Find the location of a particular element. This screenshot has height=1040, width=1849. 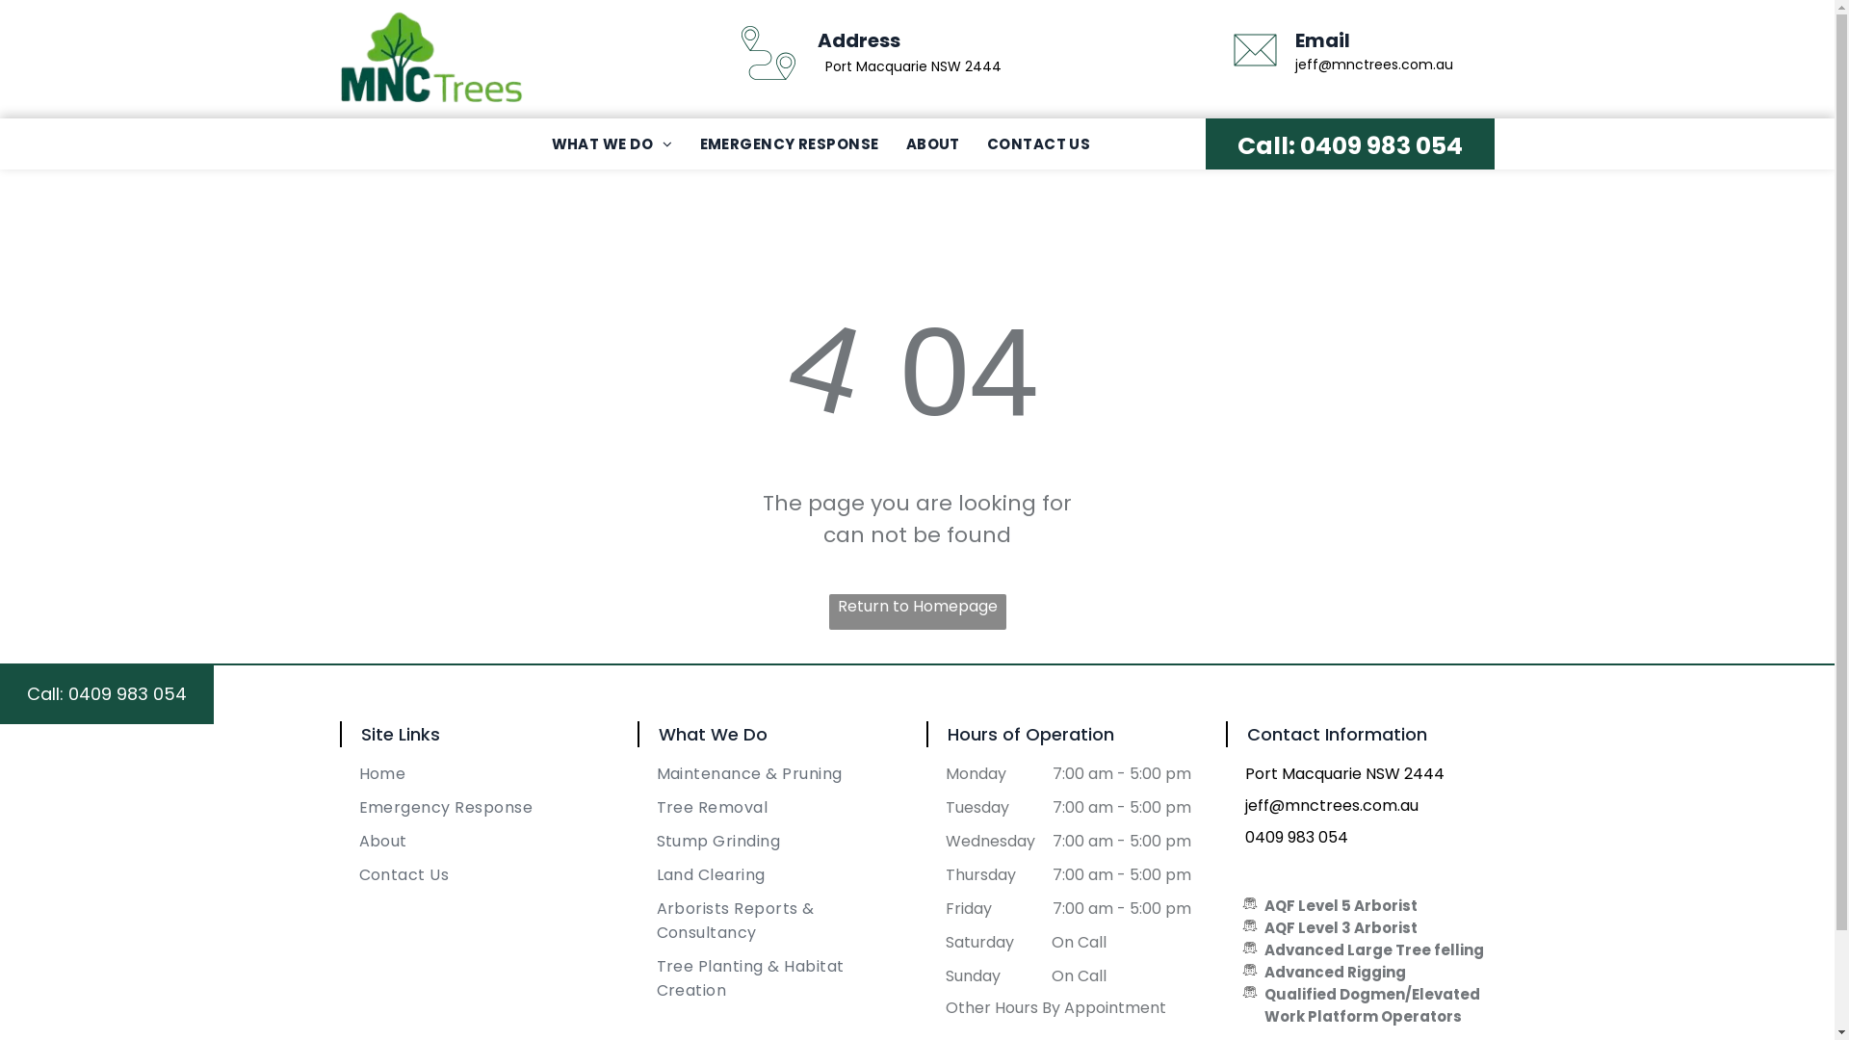

jeff@mnctrees.com.au is located at coordinates (1374, 65).